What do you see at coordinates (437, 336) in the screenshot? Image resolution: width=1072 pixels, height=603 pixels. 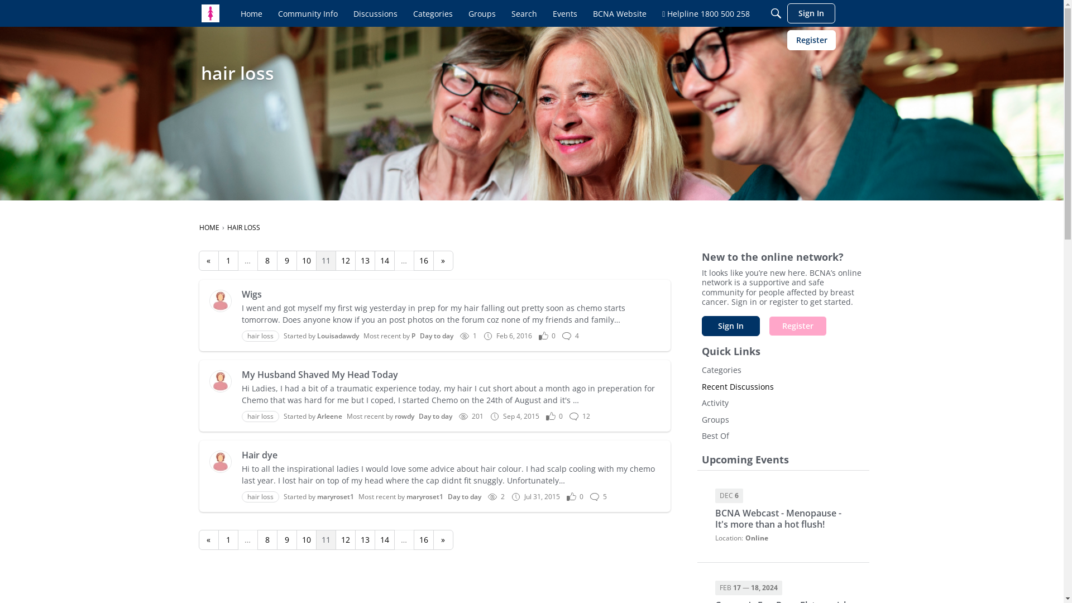 I see `Day to day` at bounding box center [437, 336].